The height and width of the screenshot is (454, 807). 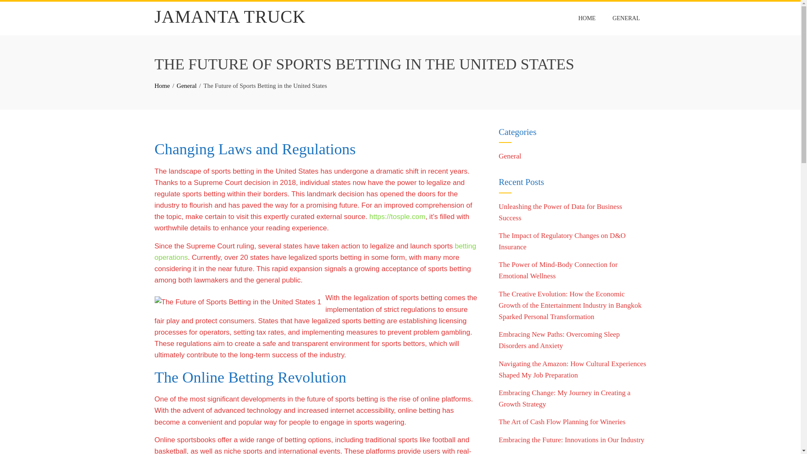 What do you see at coordinates (626, 18) in the screenshot?
I see `GENERAL` at bounding box center [626, 18].